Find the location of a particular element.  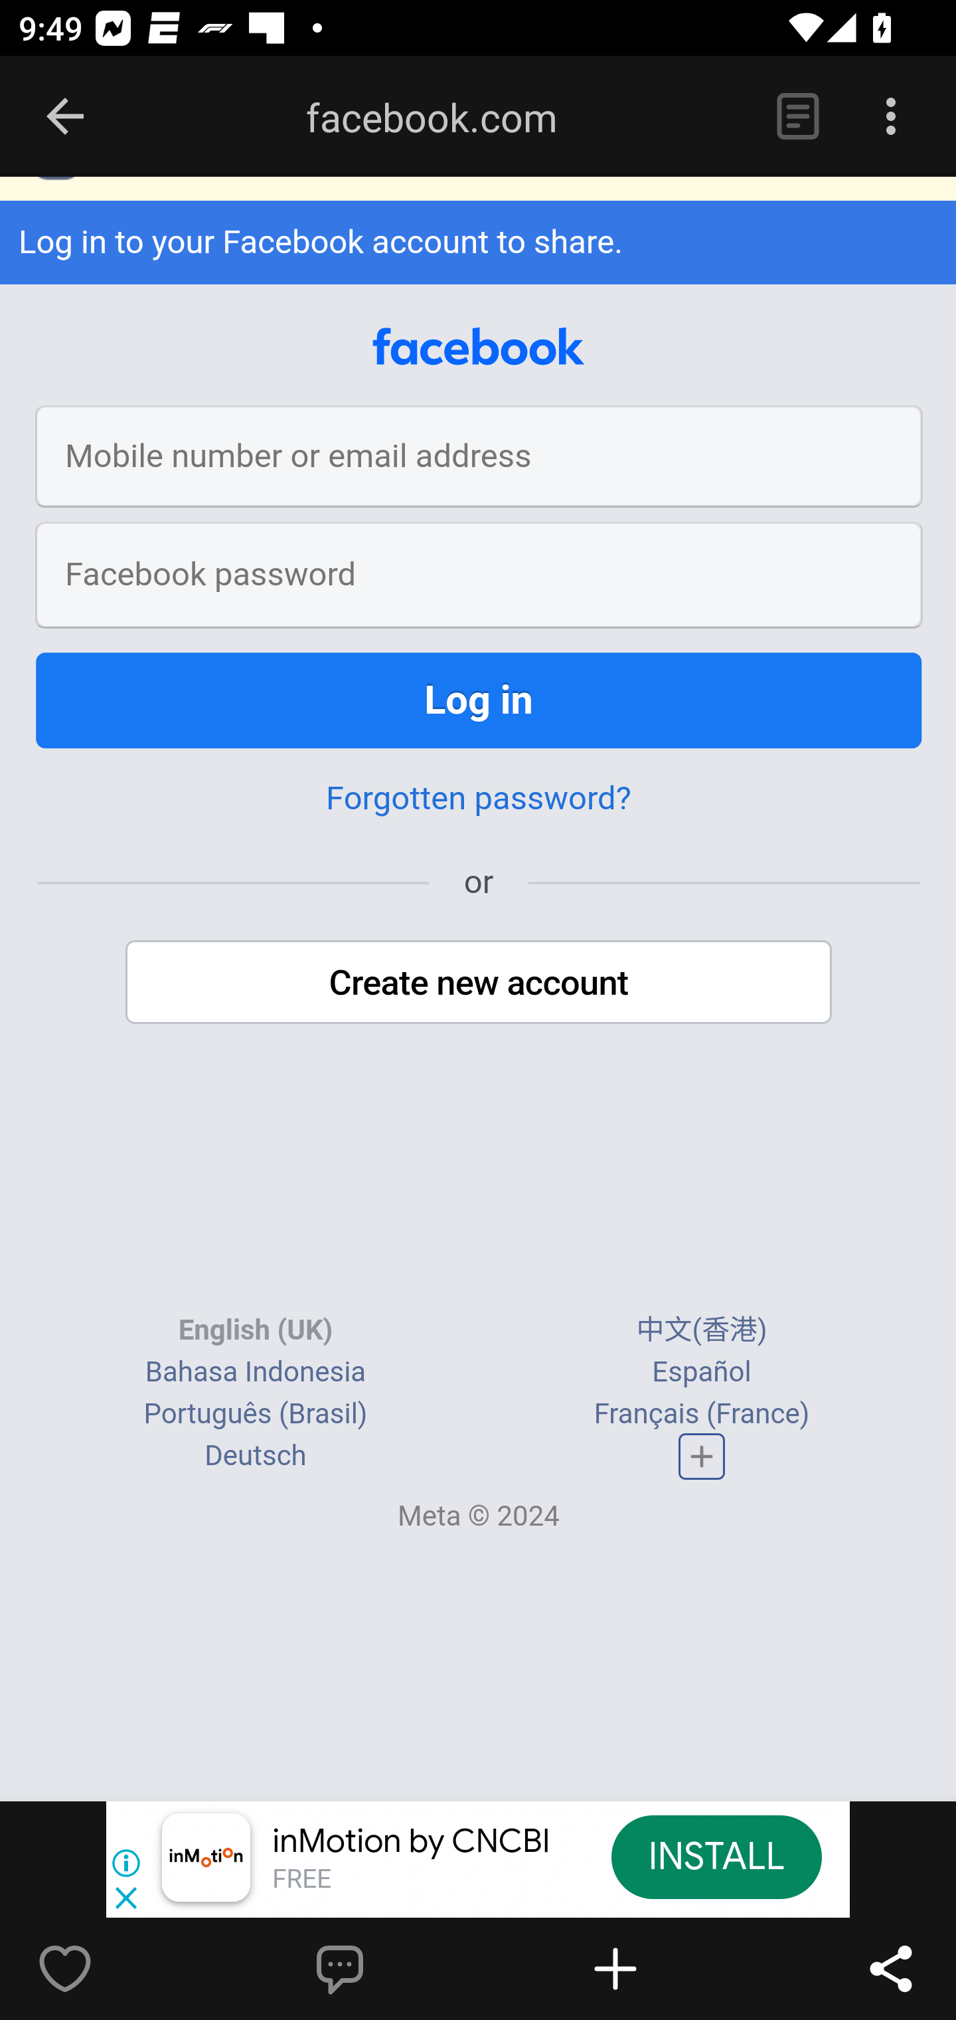

Create new account is located at coordinates (479, 983).